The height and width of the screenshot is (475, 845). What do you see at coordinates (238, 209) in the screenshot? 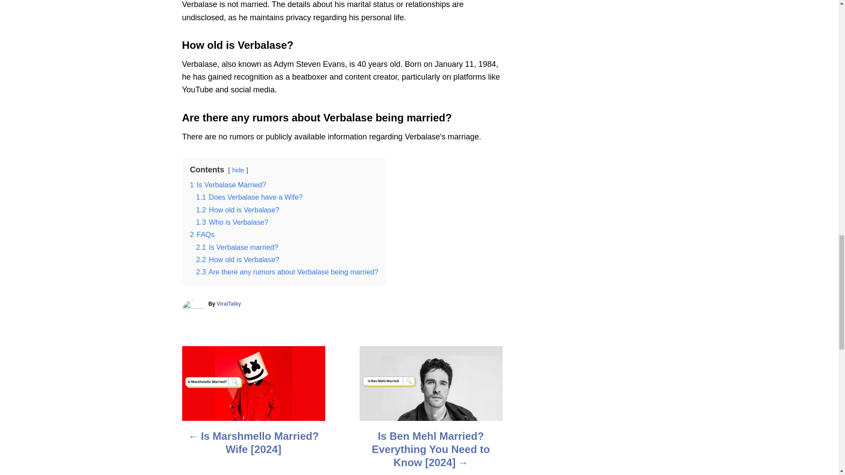
I see `1.2 How old is Verbalase?` at bounding box center [238, 209].